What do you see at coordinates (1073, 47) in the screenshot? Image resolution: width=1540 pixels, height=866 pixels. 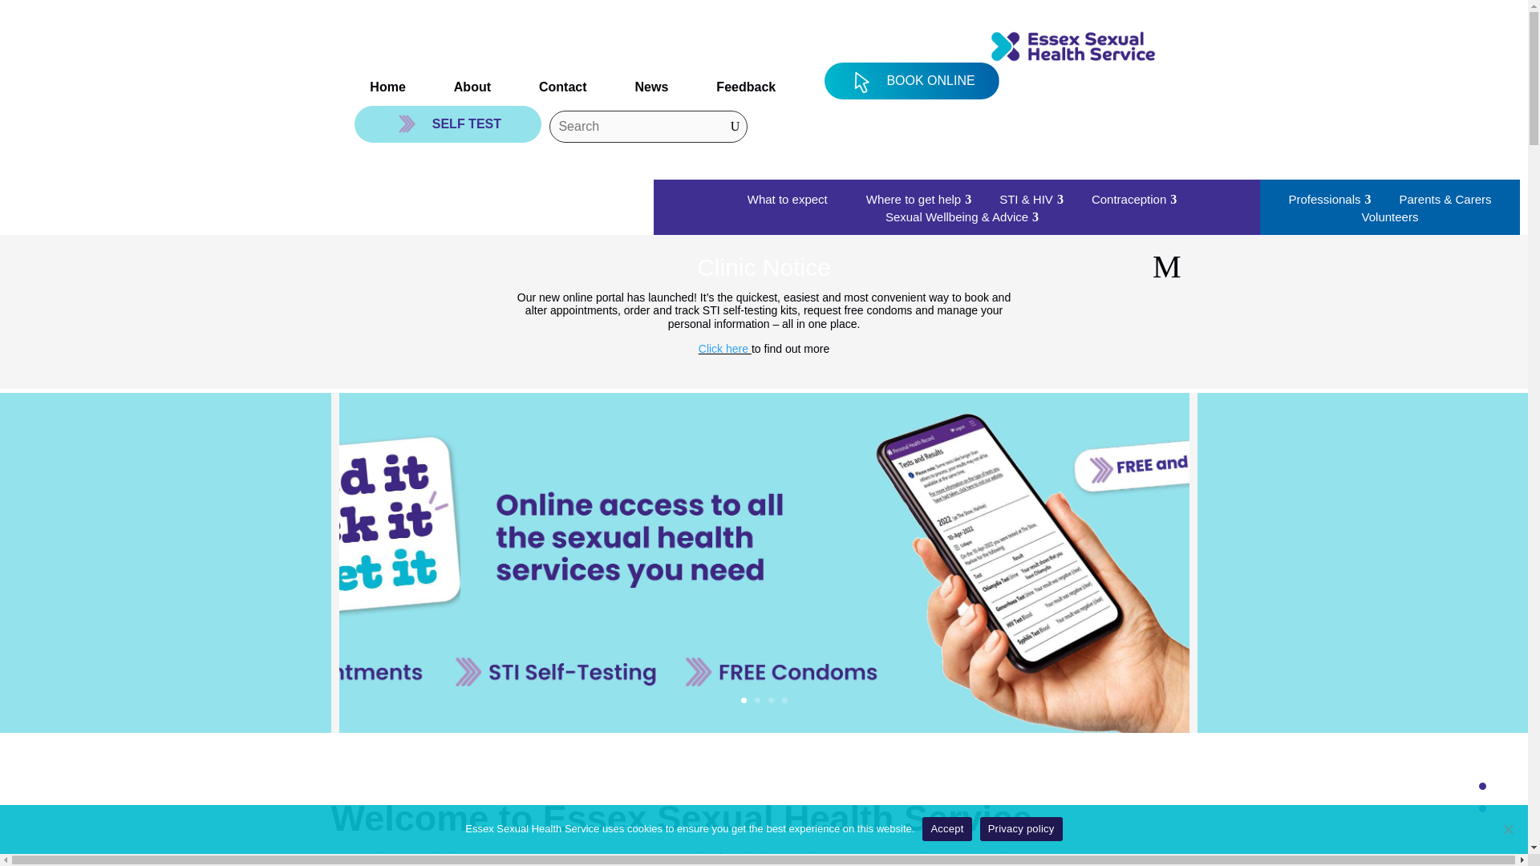 I see `ESHS2023 - LOGO` at bounding box center [1073, 47].